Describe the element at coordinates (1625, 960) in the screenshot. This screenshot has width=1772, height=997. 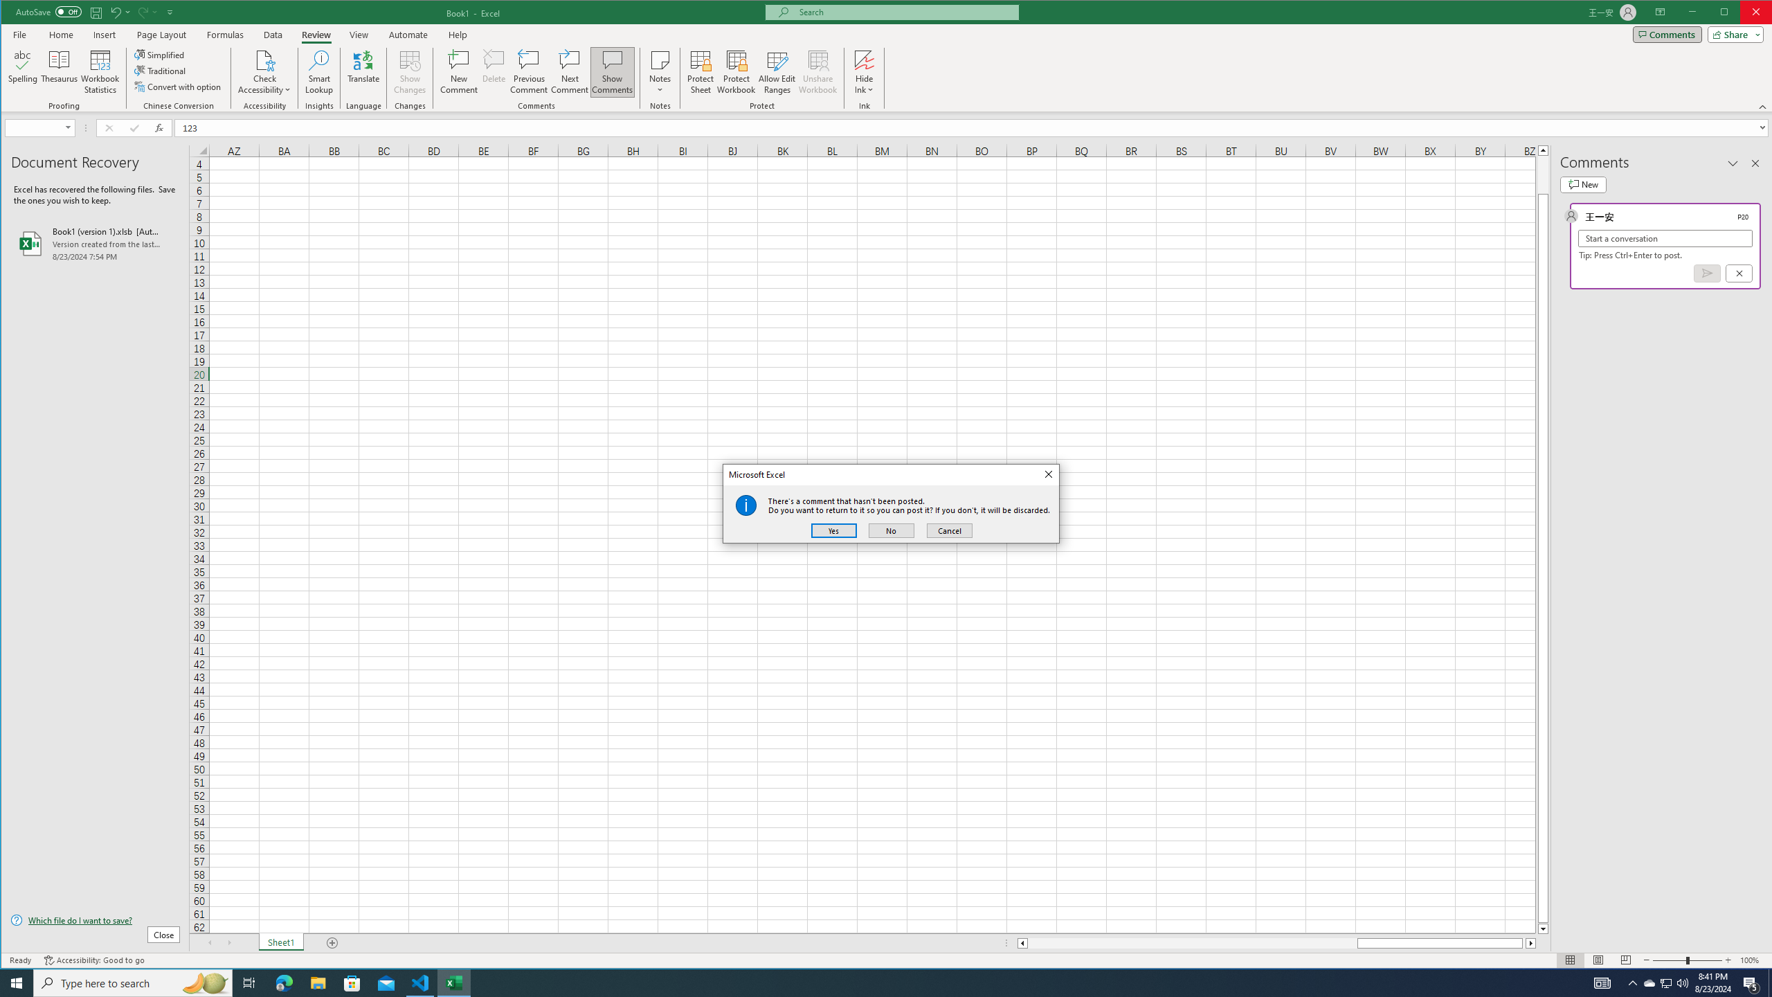
I see `Page Break Preview` at that location.